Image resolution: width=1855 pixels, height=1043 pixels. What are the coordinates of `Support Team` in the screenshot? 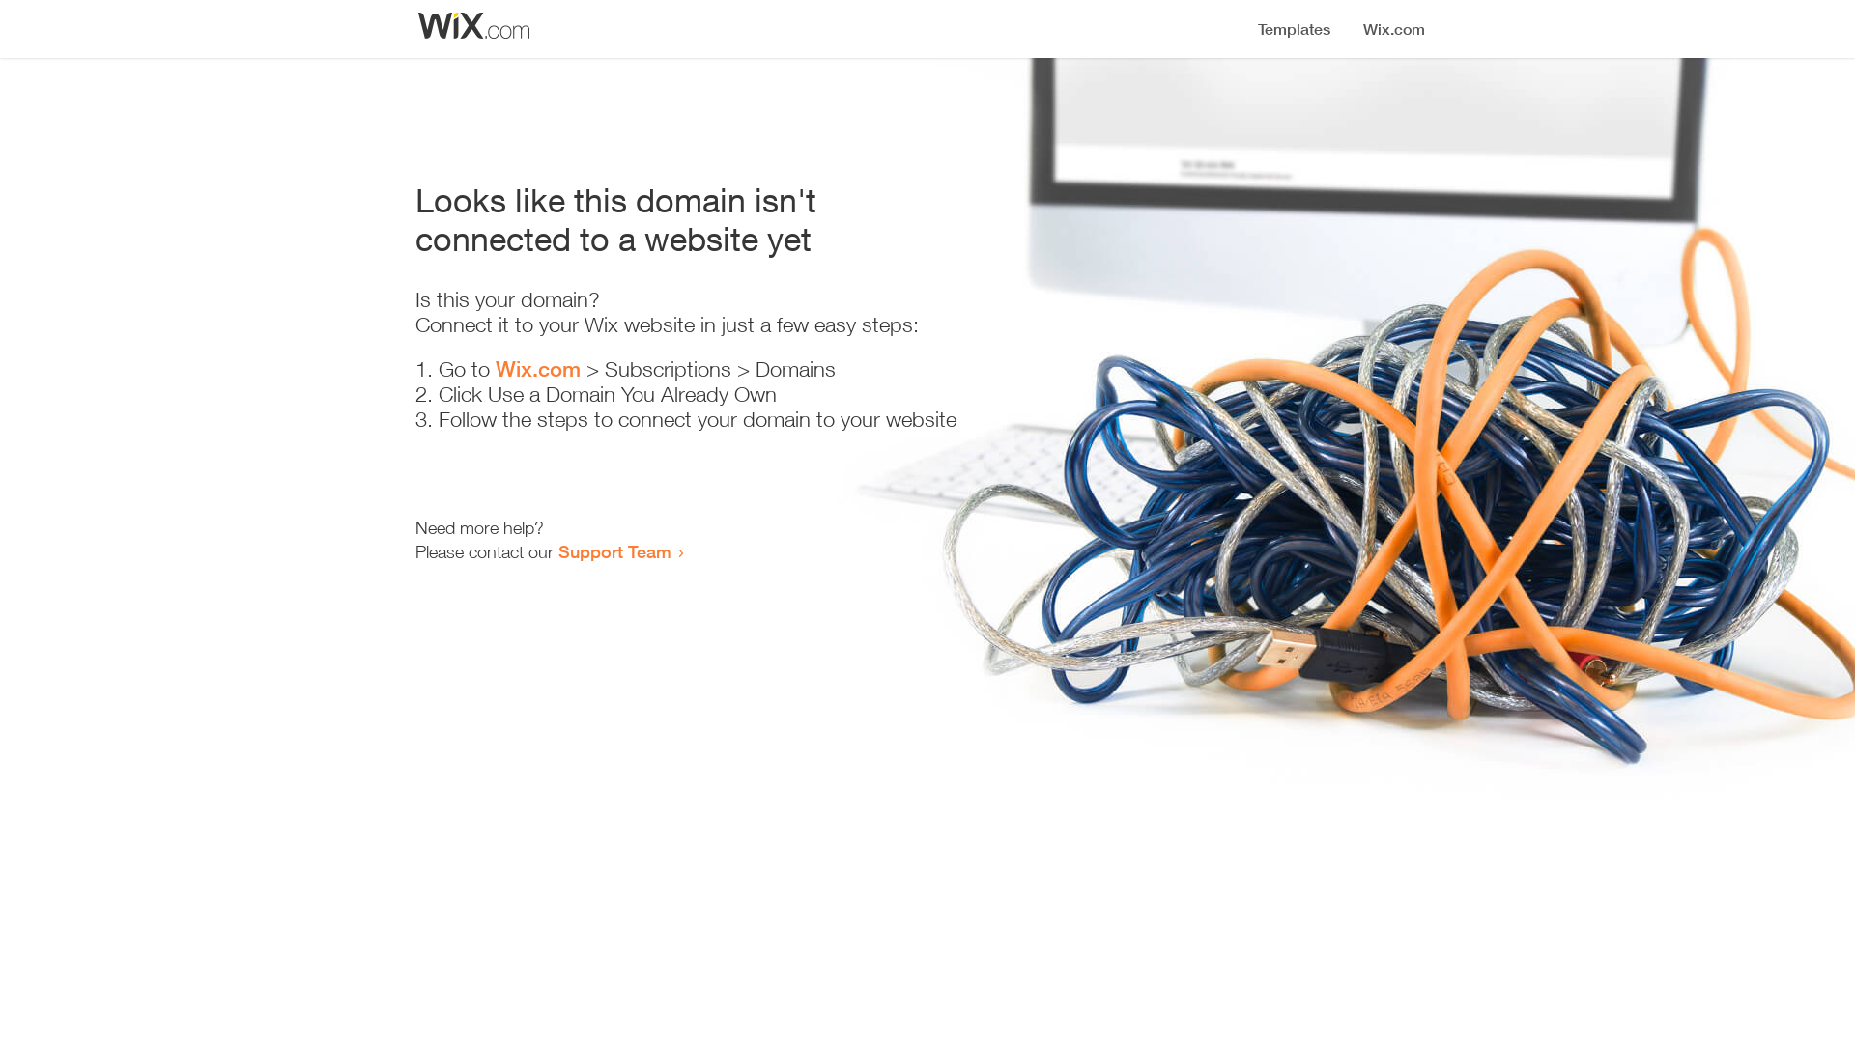 It's located at (614, 551).